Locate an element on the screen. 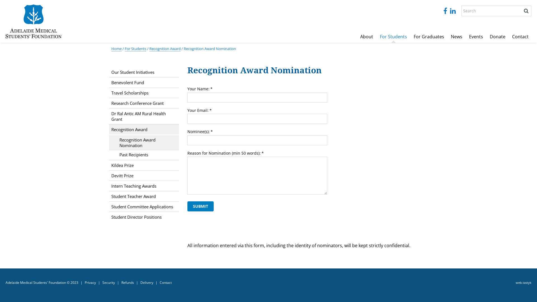 This screenshot has height=302, width=537. Our Student Initiatives is located at coordinates (144, 72).